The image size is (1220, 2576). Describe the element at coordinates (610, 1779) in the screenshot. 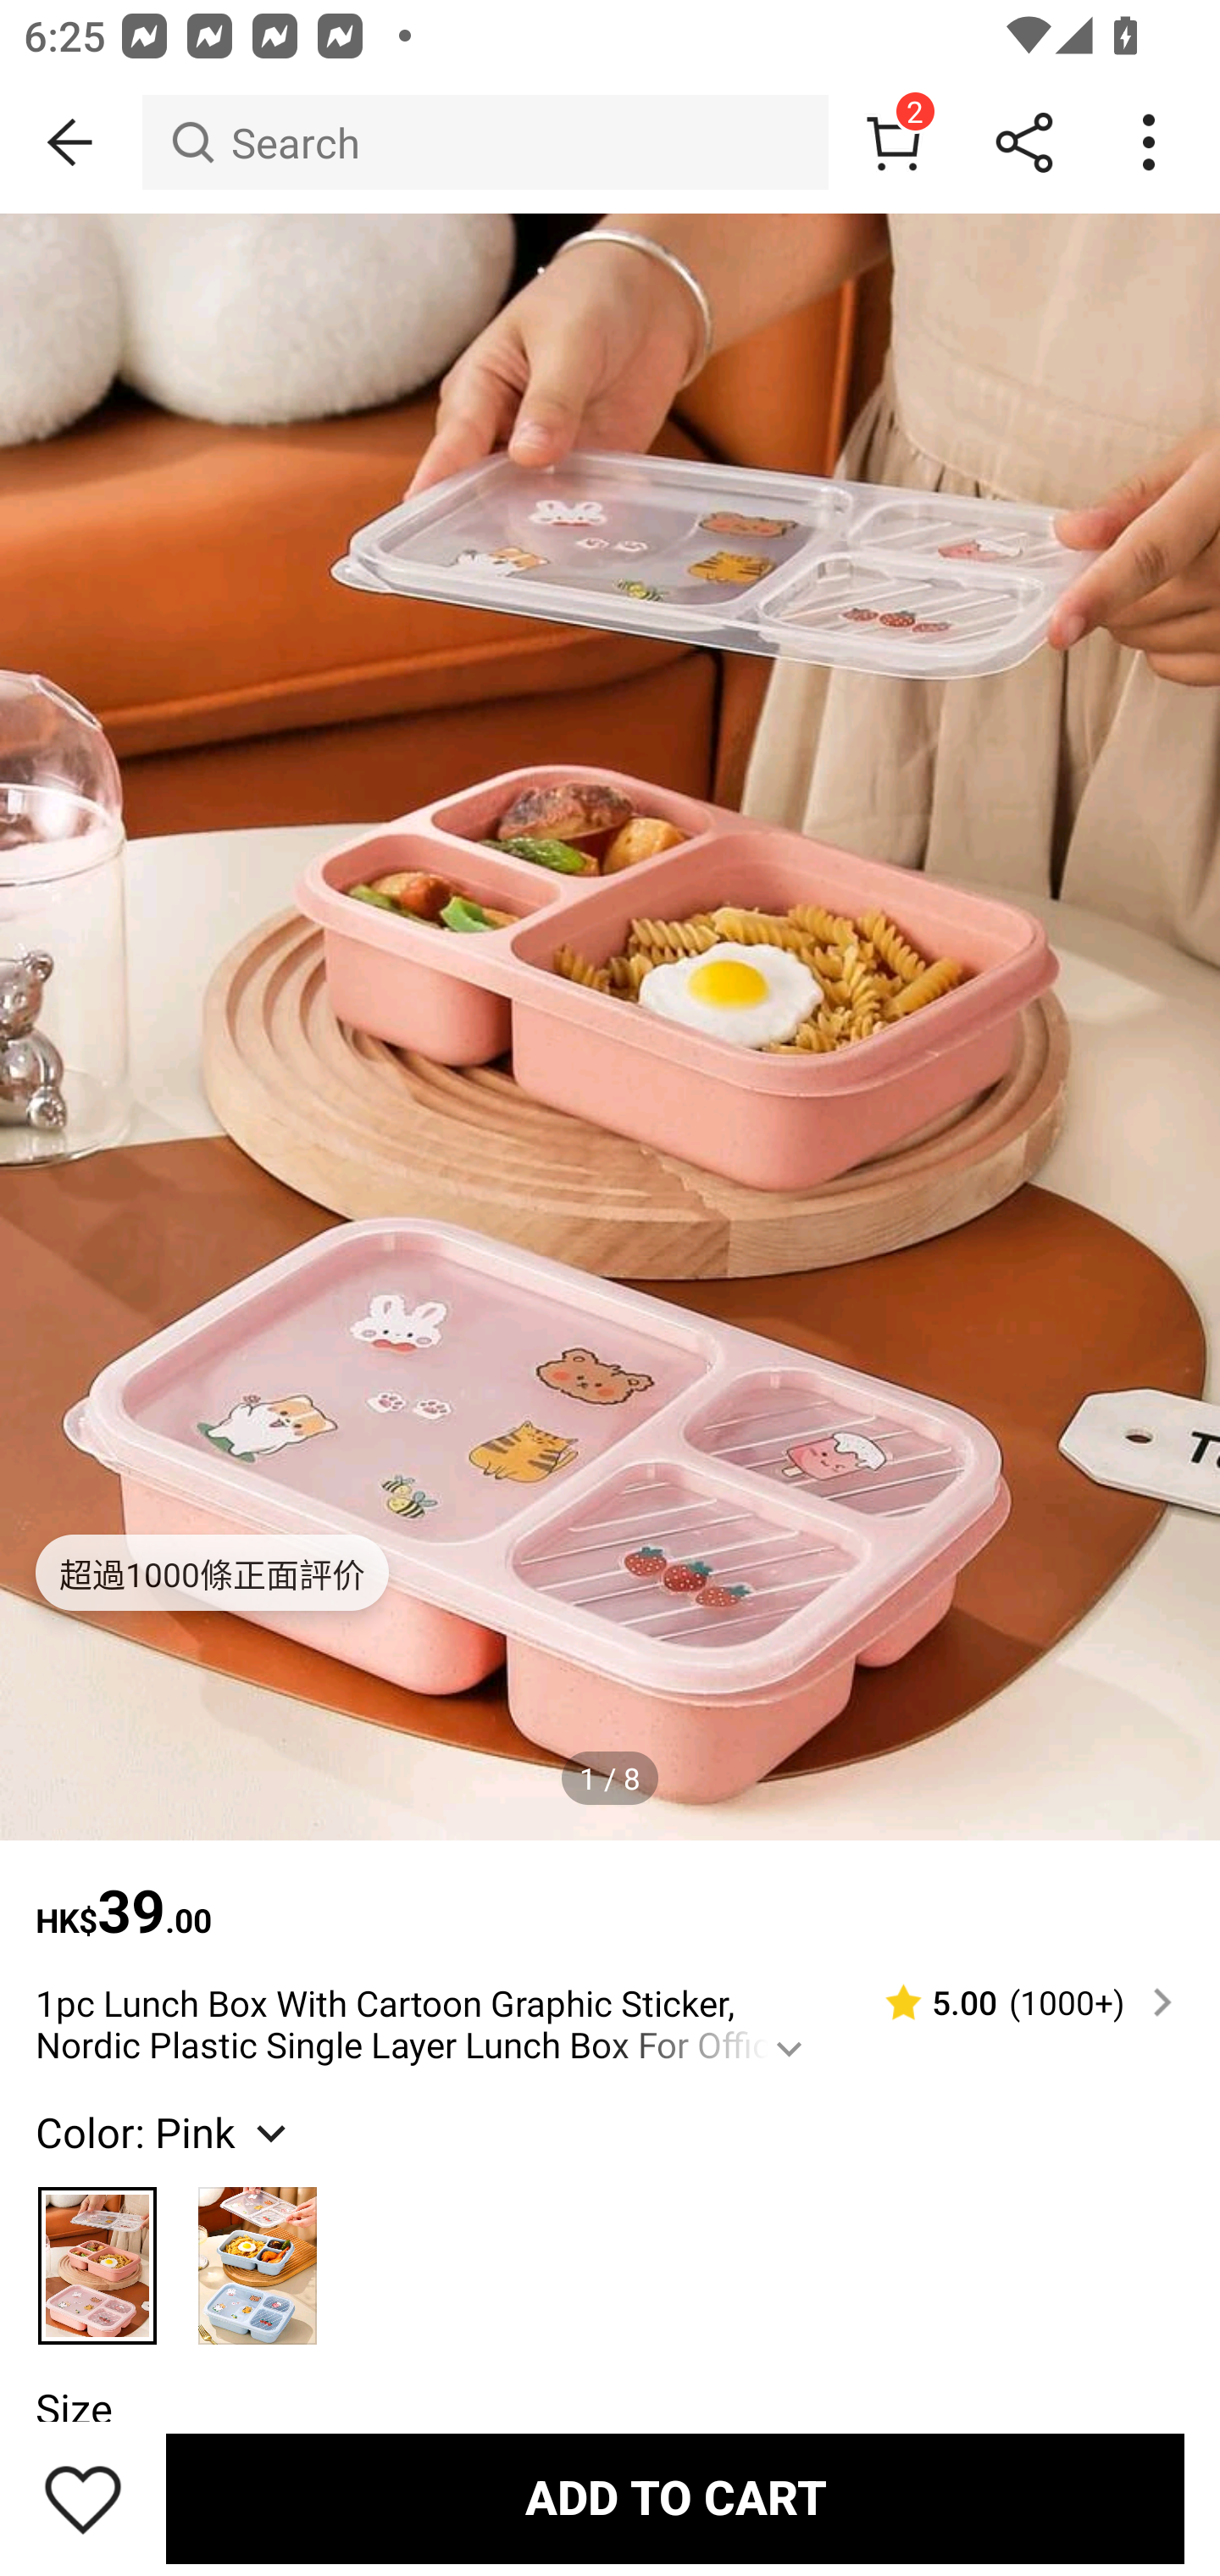

I see `1 / 8` at that location.